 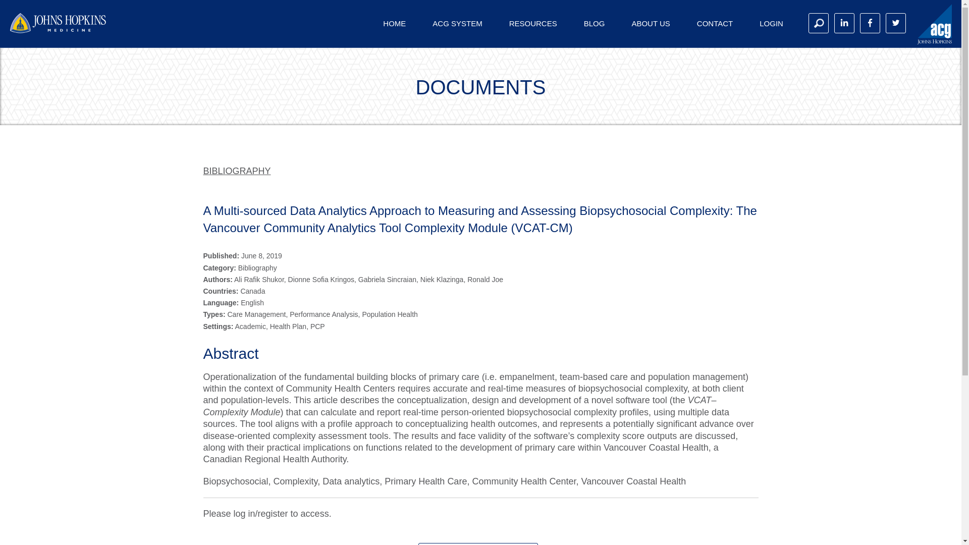 I want to click on ABOUT US, so click(x=650, y=23).